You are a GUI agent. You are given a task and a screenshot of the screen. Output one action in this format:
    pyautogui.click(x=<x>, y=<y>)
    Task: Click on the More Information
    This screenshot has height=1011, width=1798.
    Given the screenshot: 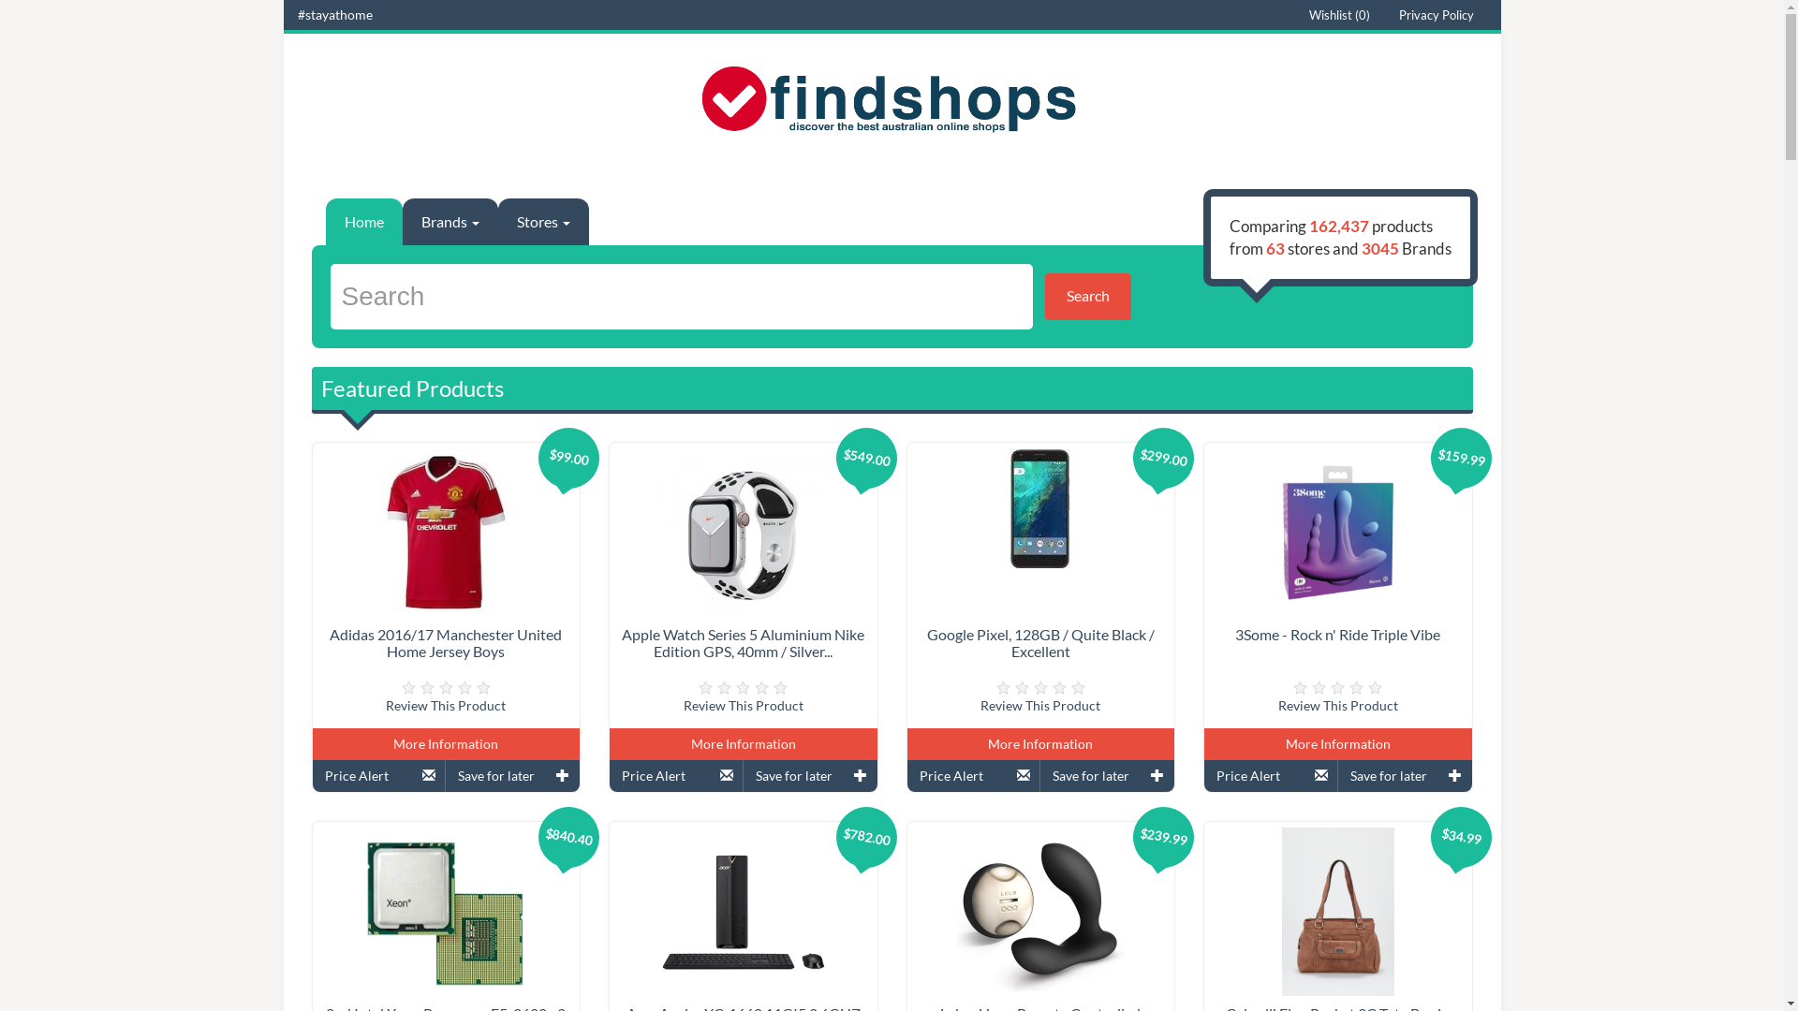 What is the action you would take?
    pyautogui.click(x=1338, y=744)
    